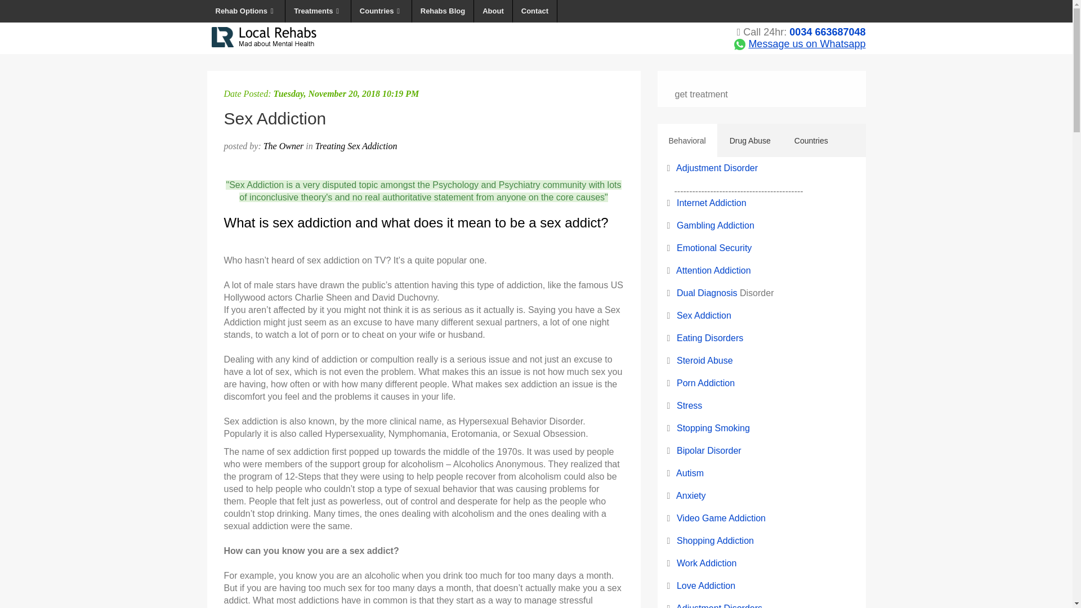 This screenshot has height=608, width=1081. What do you see at coordinates (535, 11) in the screenshot?
I see `Contact` at bounding box center [535, 11].